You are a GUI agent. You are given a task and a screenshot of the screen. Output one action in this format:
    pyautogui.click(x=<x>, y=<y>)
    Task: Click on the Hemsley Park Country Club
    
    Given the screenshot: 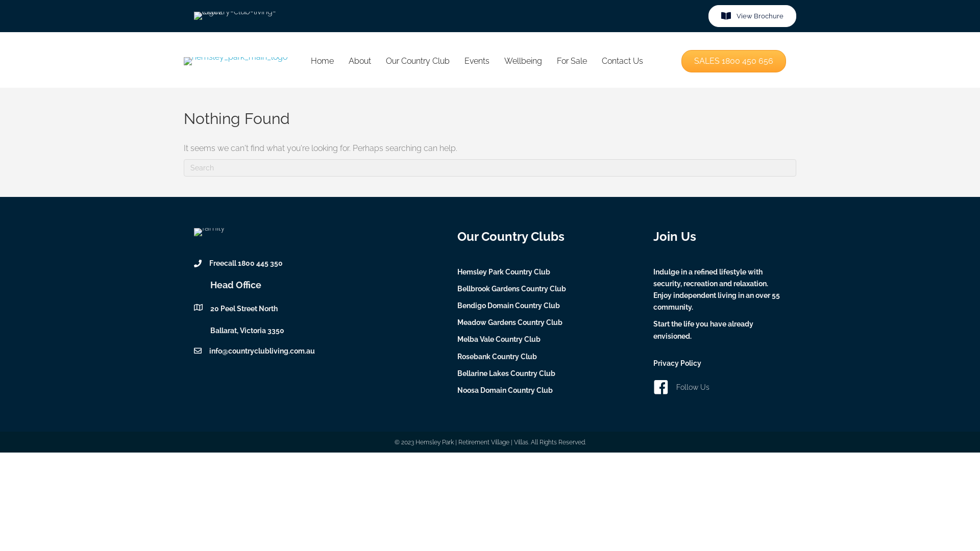 What is the action you would take?
    pyautogui.click(x=504, y=271)
    